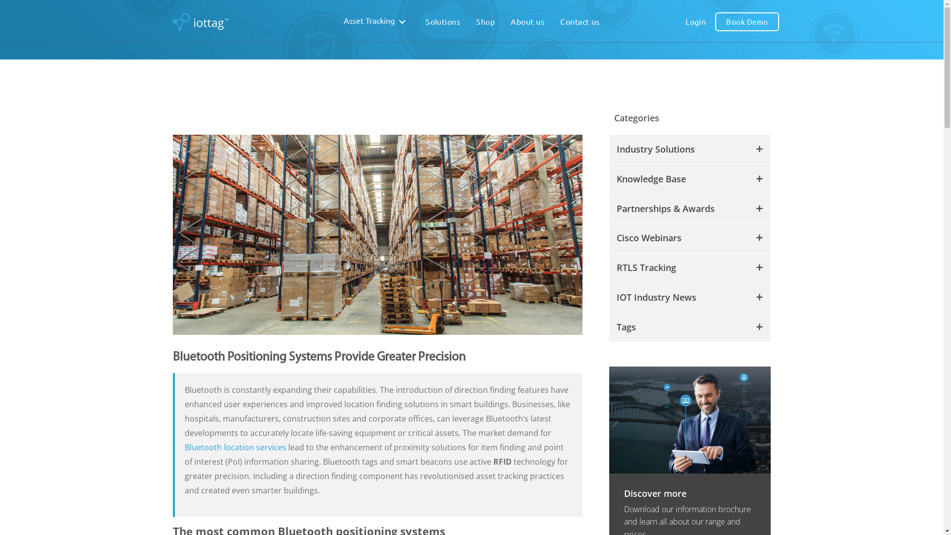  I want to click on Book Demo, so click(747, 21).